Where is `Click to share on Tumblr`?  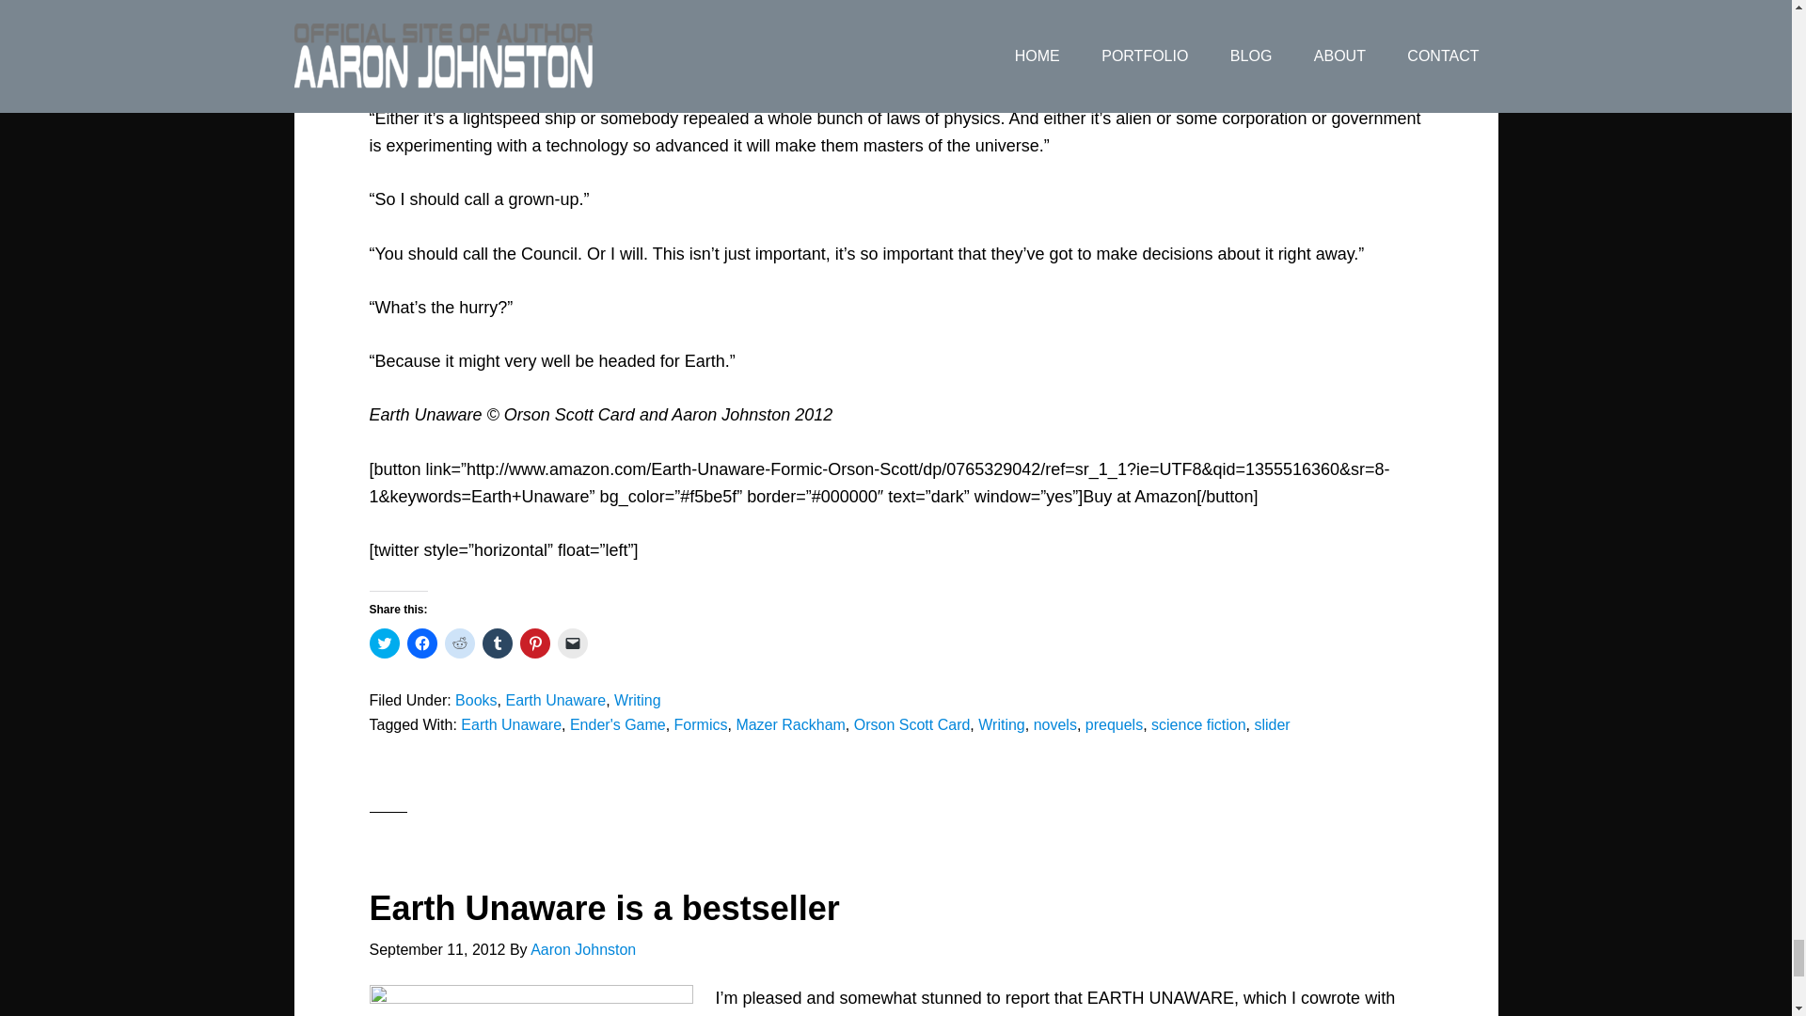 Click to share on Tumblr is located at coordinates (497, 643).